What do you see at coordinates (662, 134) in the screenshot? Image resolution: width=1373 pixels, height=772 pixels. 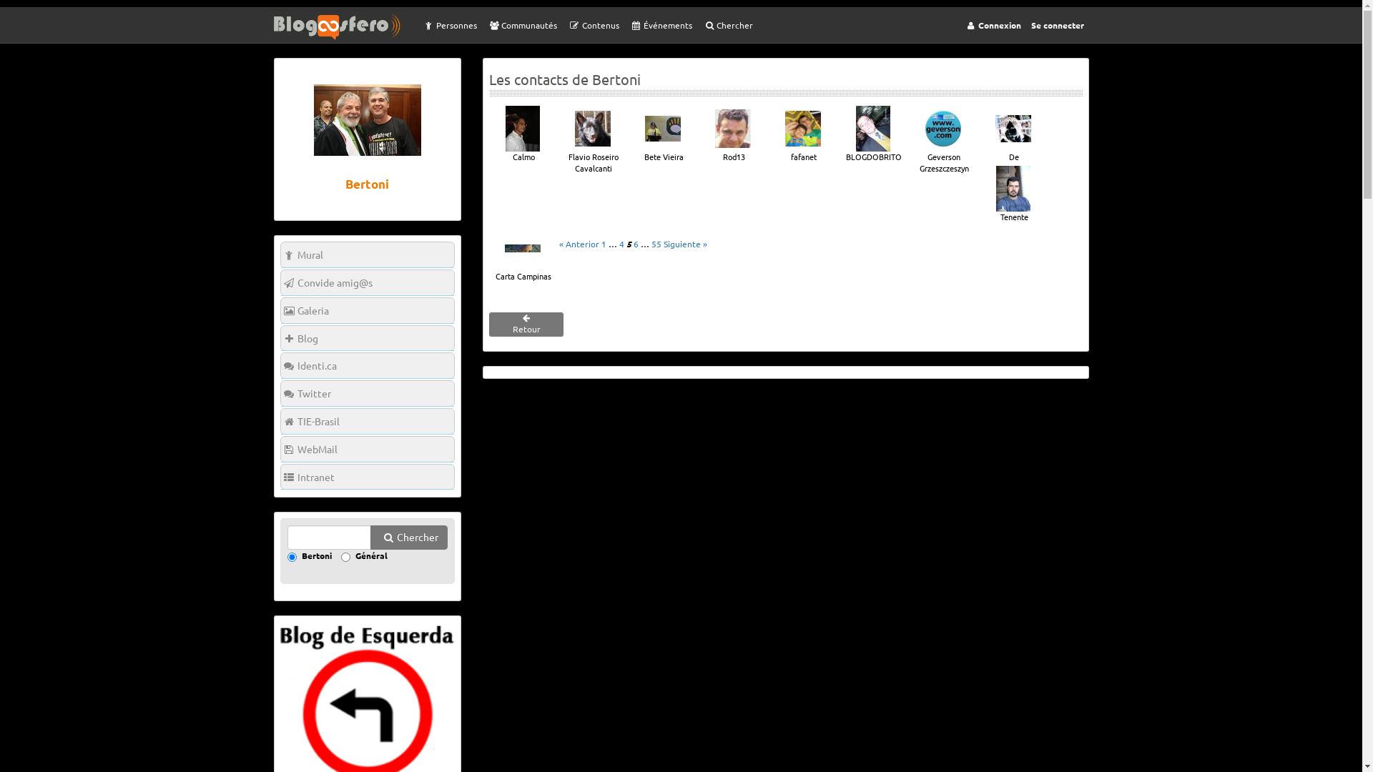 I see `Bete Vieira` at bounding box center [662, 134].